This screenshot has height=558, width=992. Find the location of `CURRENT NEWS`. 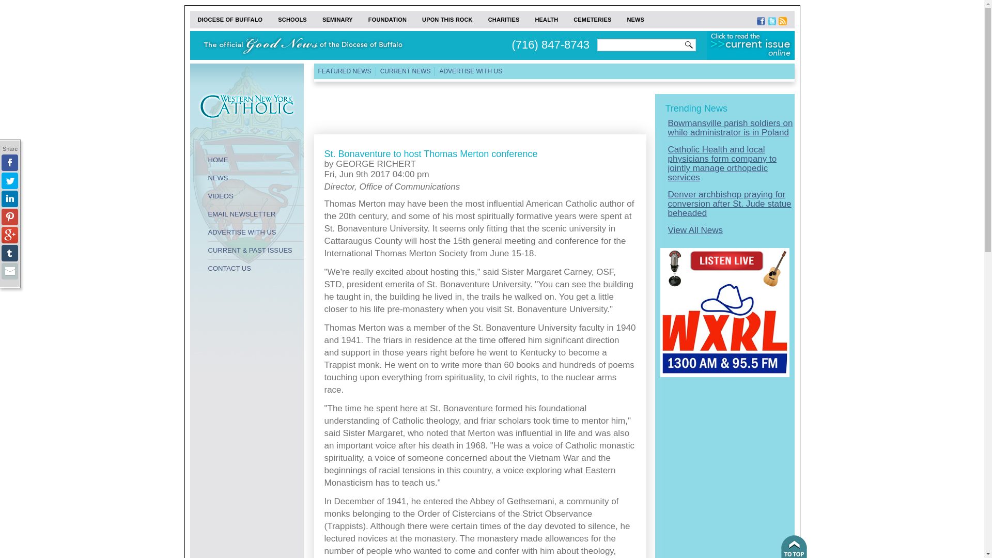

CURRENT NEWS is located at coordinates (405, 71).